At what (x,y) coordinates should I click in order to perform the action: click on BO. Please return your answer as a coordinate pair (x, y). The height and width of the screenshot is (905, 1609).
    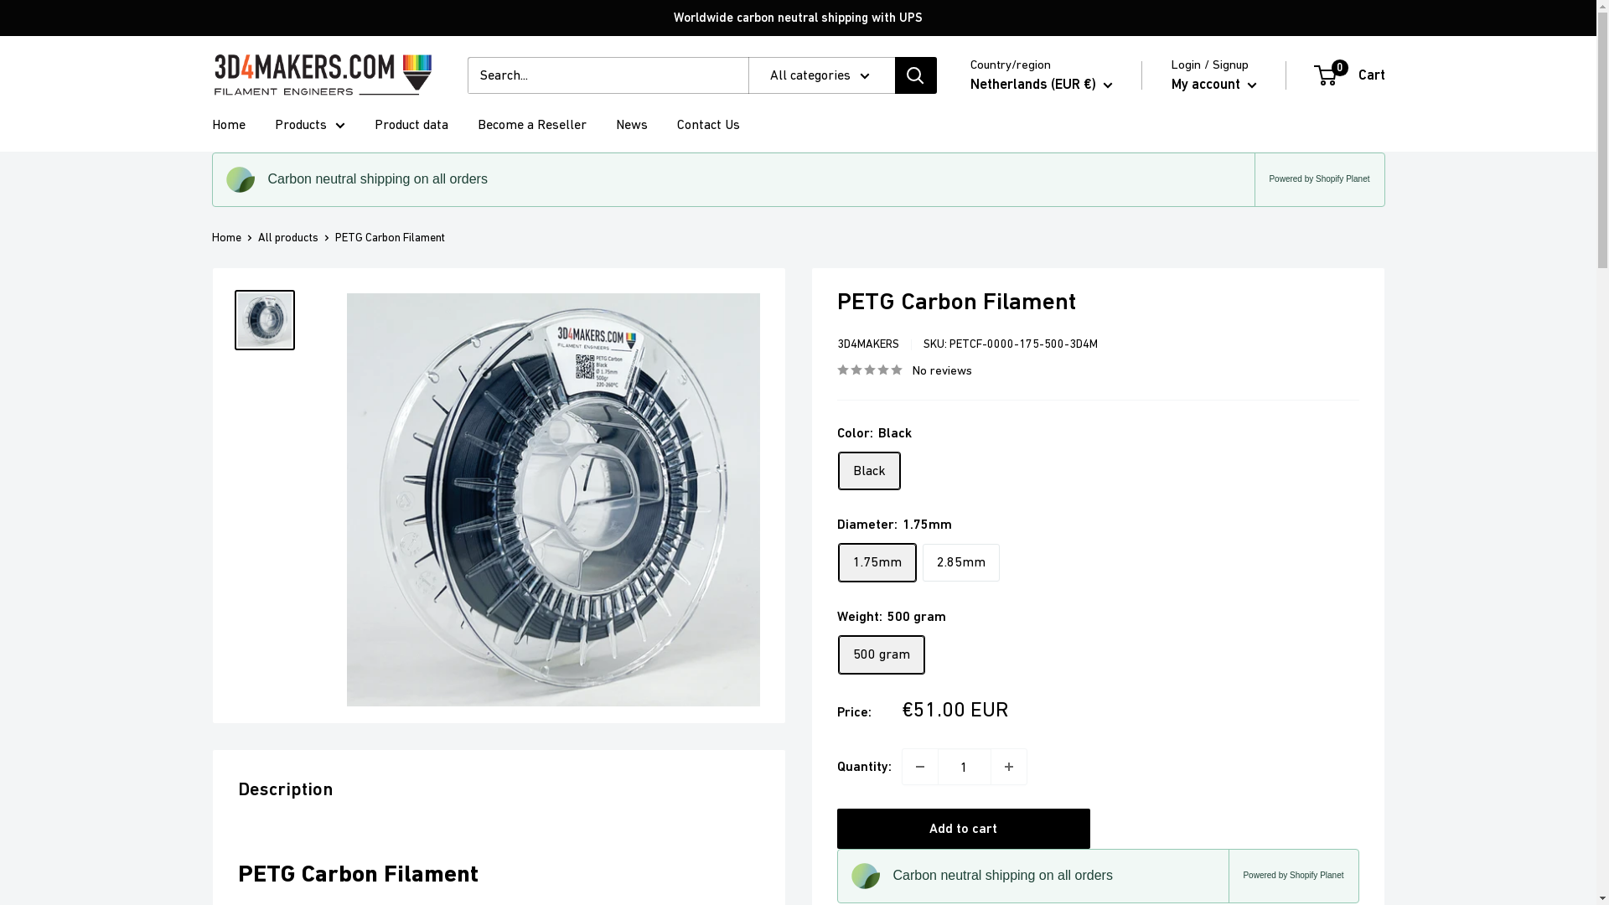
    Looking at the image, I should click on (978, 779).